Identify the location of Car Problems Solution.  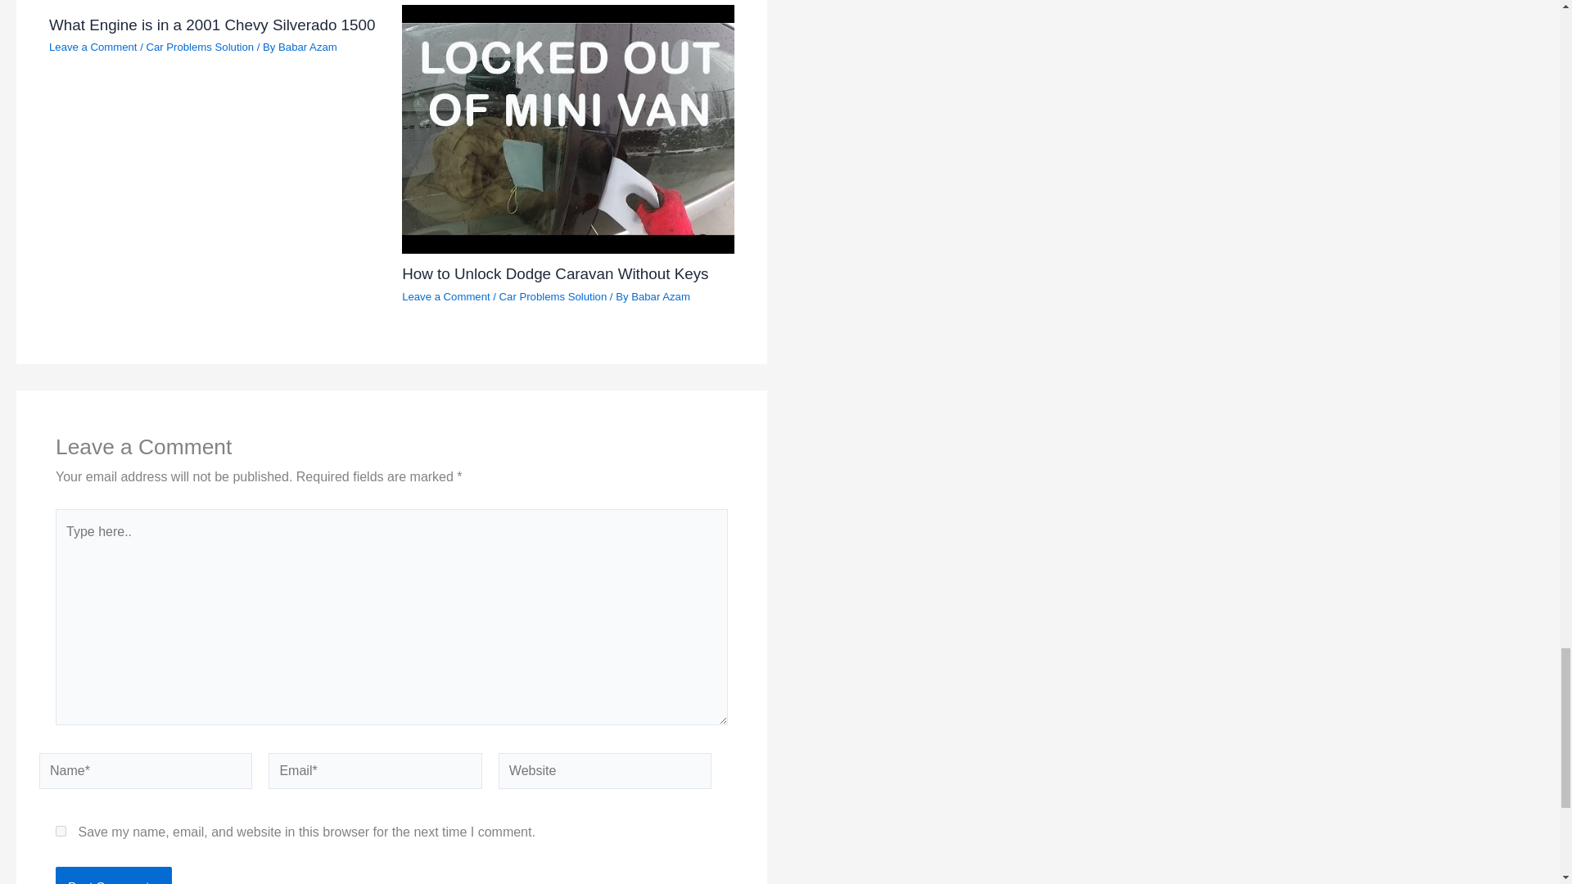
(553, 296).